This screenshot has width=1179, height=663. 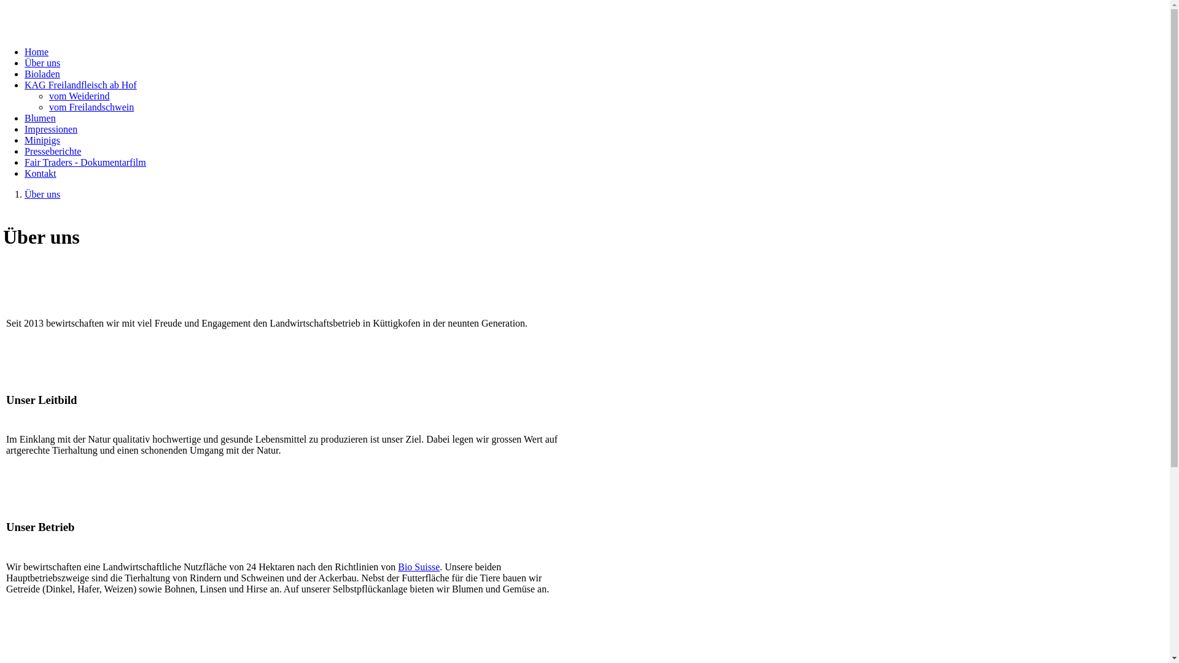 What do you see at coordinates (42, 140) in the screenshot?
I see `Minipigs` at bounding box center [42, 140].